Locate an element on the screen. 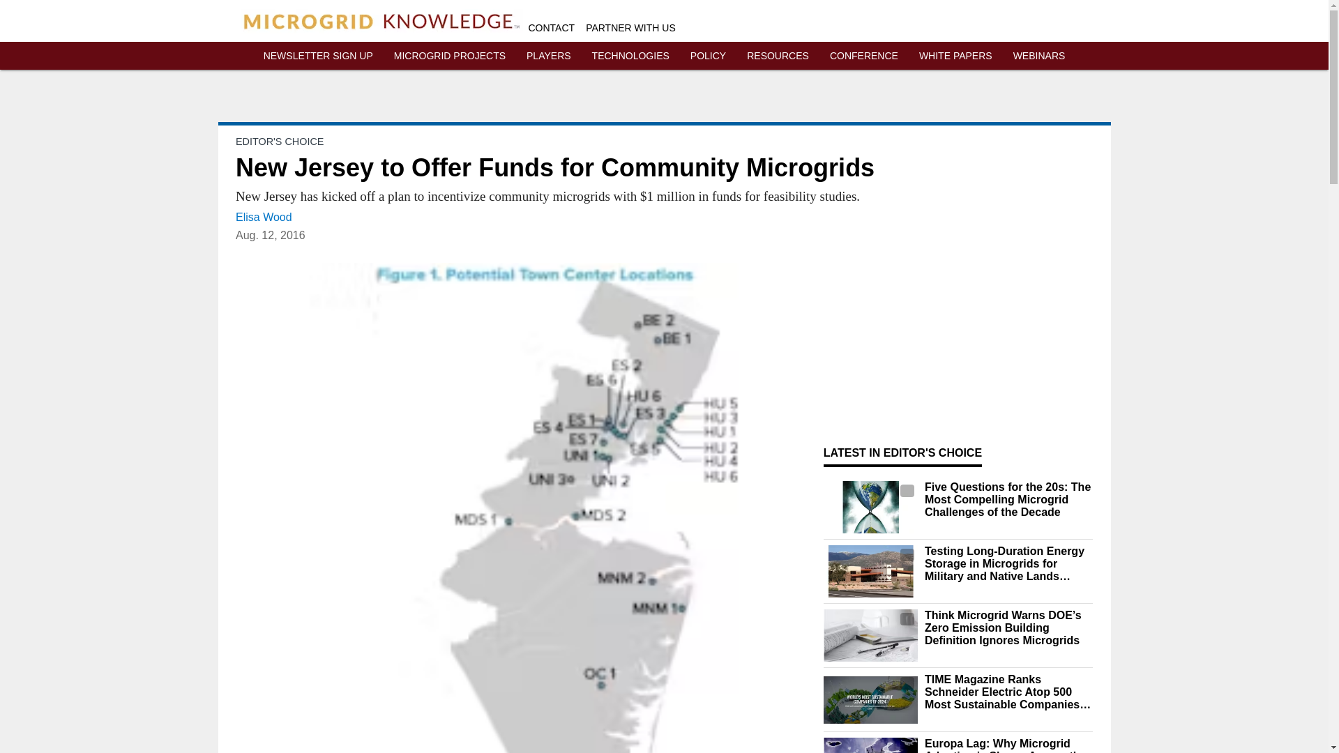 Image resolution: width=1339 pixels, height=753 pixels. TECHNOLOGIES is located at coordinates (630, 56).